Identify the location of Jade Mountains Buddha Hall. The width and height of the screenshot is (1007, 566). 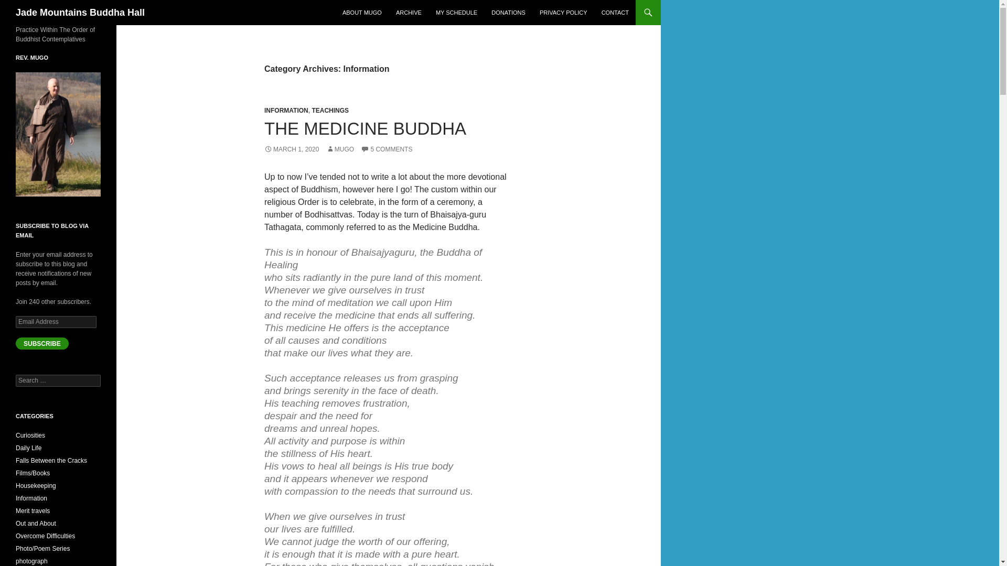
(80, 13).